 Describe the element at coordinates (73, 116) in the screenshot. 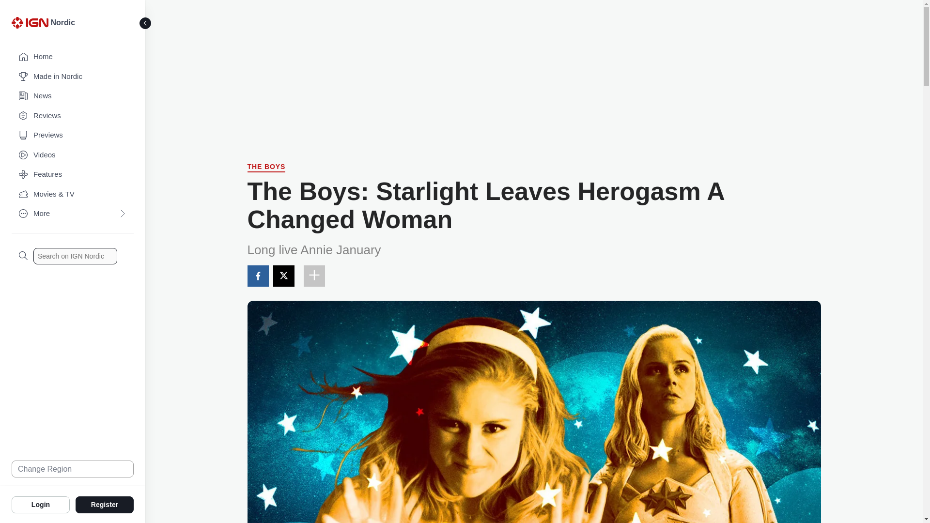

I see `Reviews` at that location.